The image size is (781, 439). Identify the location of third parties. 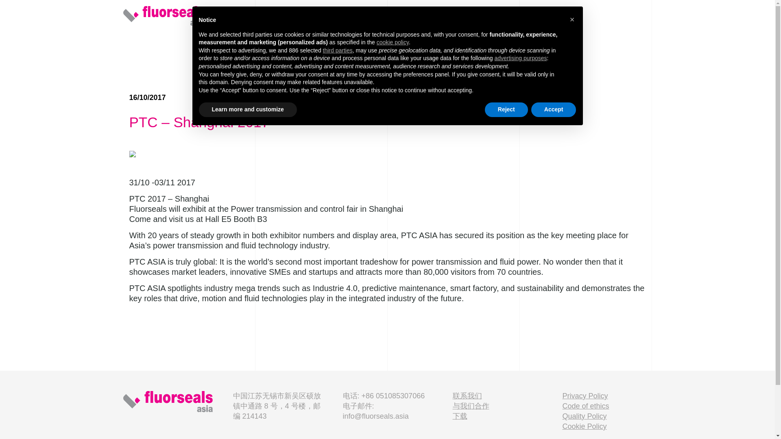
(338, 50).